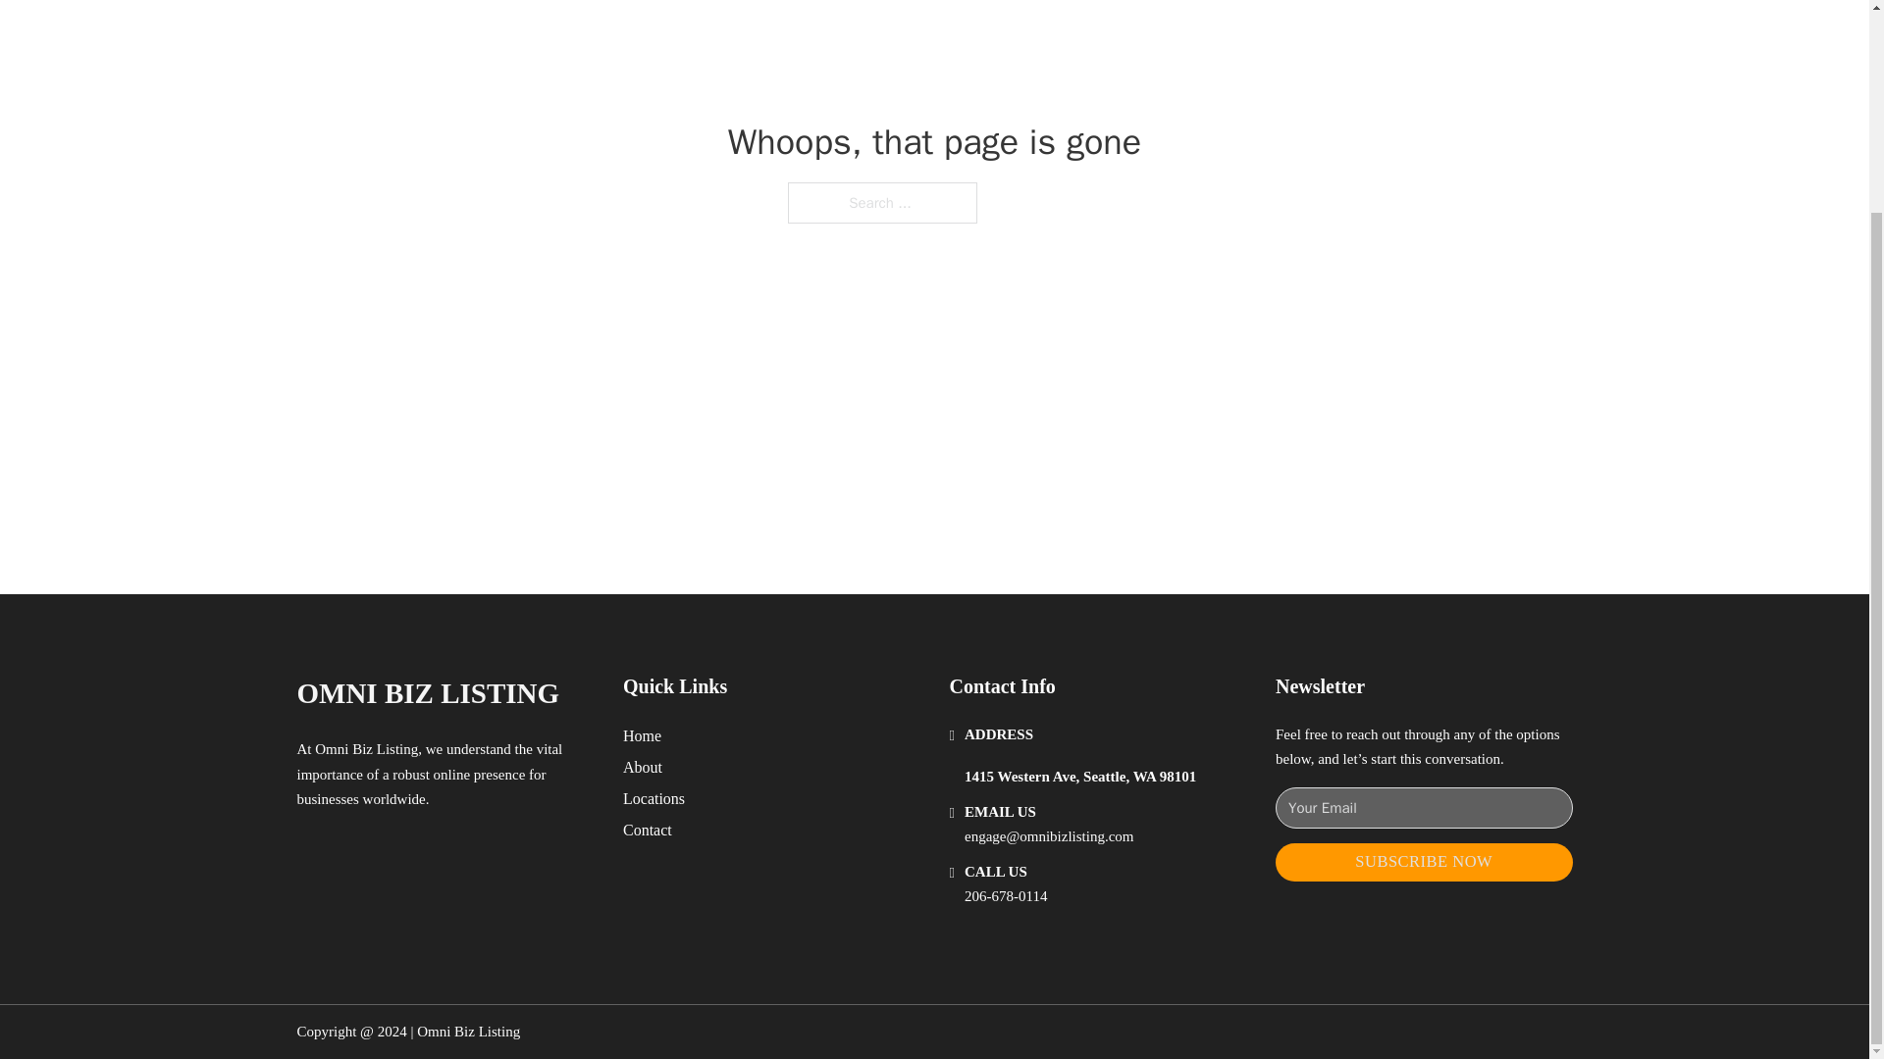 This screenshot has width=1884, height=1059. What do you see at coordinates (648, 830) in the screenshot?
I see `Contact` at bounding box center [648, 830].